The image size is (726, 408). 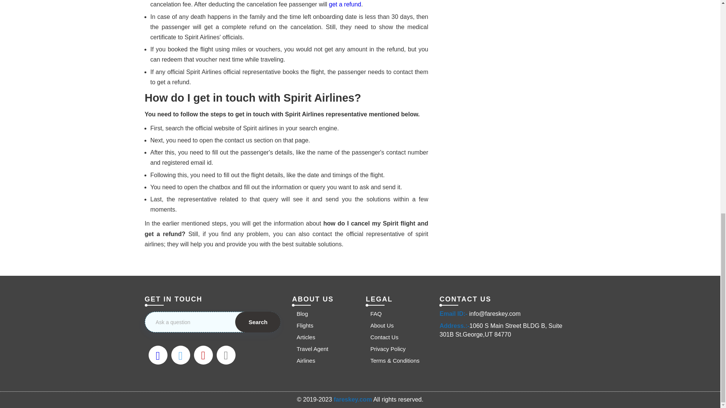 What do you see at coordinates (382, 337) in the screenshot?
I see `Contact Us` at bounding box center [382, 337].